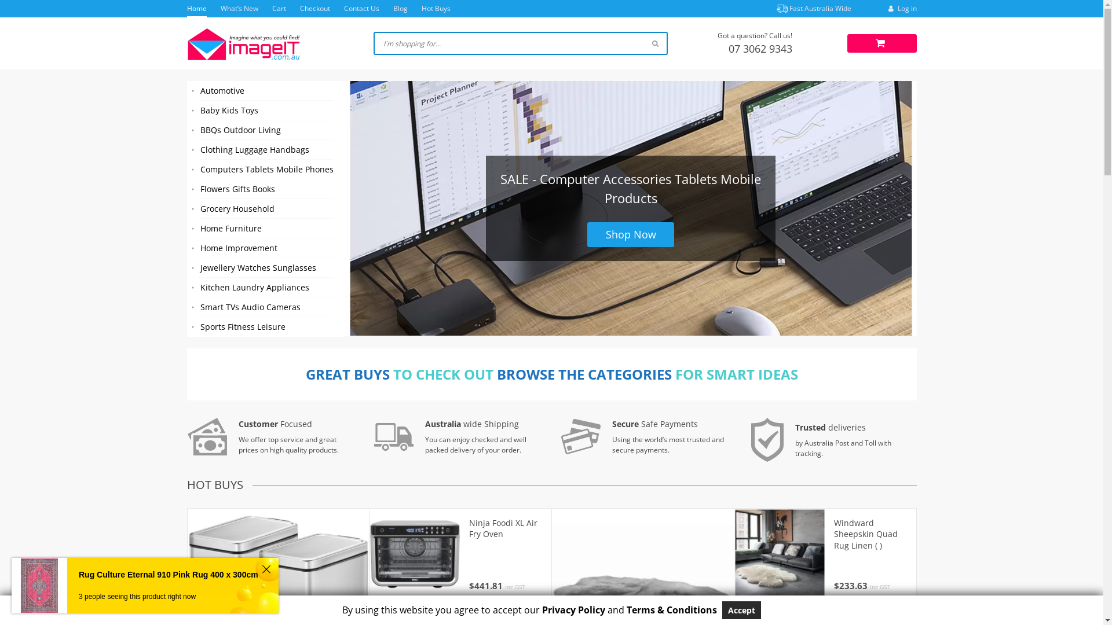 Image resolution: width=1112 pixels, height=625 pixels. What do you see at coordinates (901, 8) in the screenshot?
I see `Log in` at bounding box center [901, 8].